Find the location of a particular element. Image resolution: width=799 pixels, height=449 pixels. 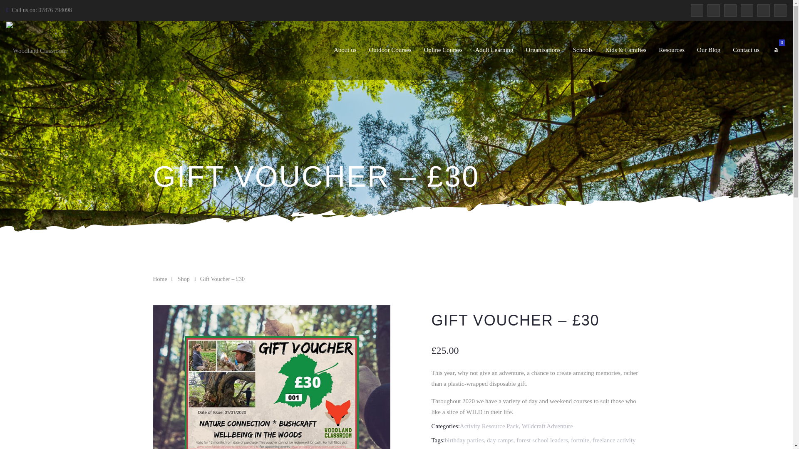

Online Courses is located at coordinates (444, 50).